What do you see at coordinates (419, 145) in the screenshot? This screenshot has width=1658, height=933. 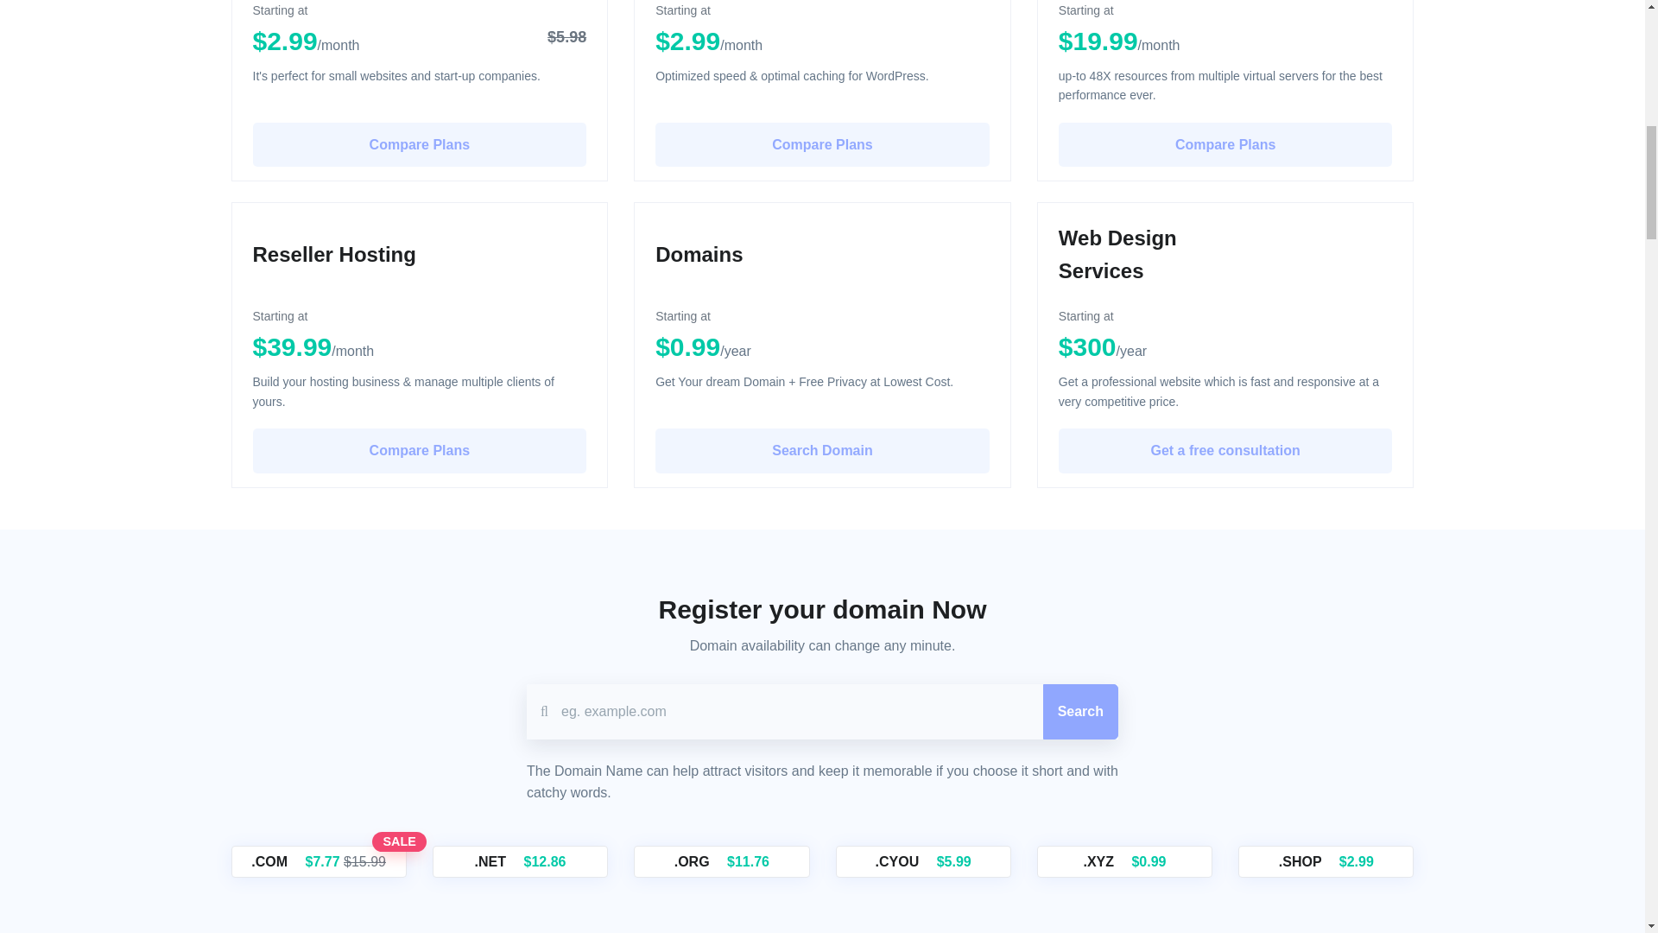 I see `Compare Plans` at bounding box center [419, 145].